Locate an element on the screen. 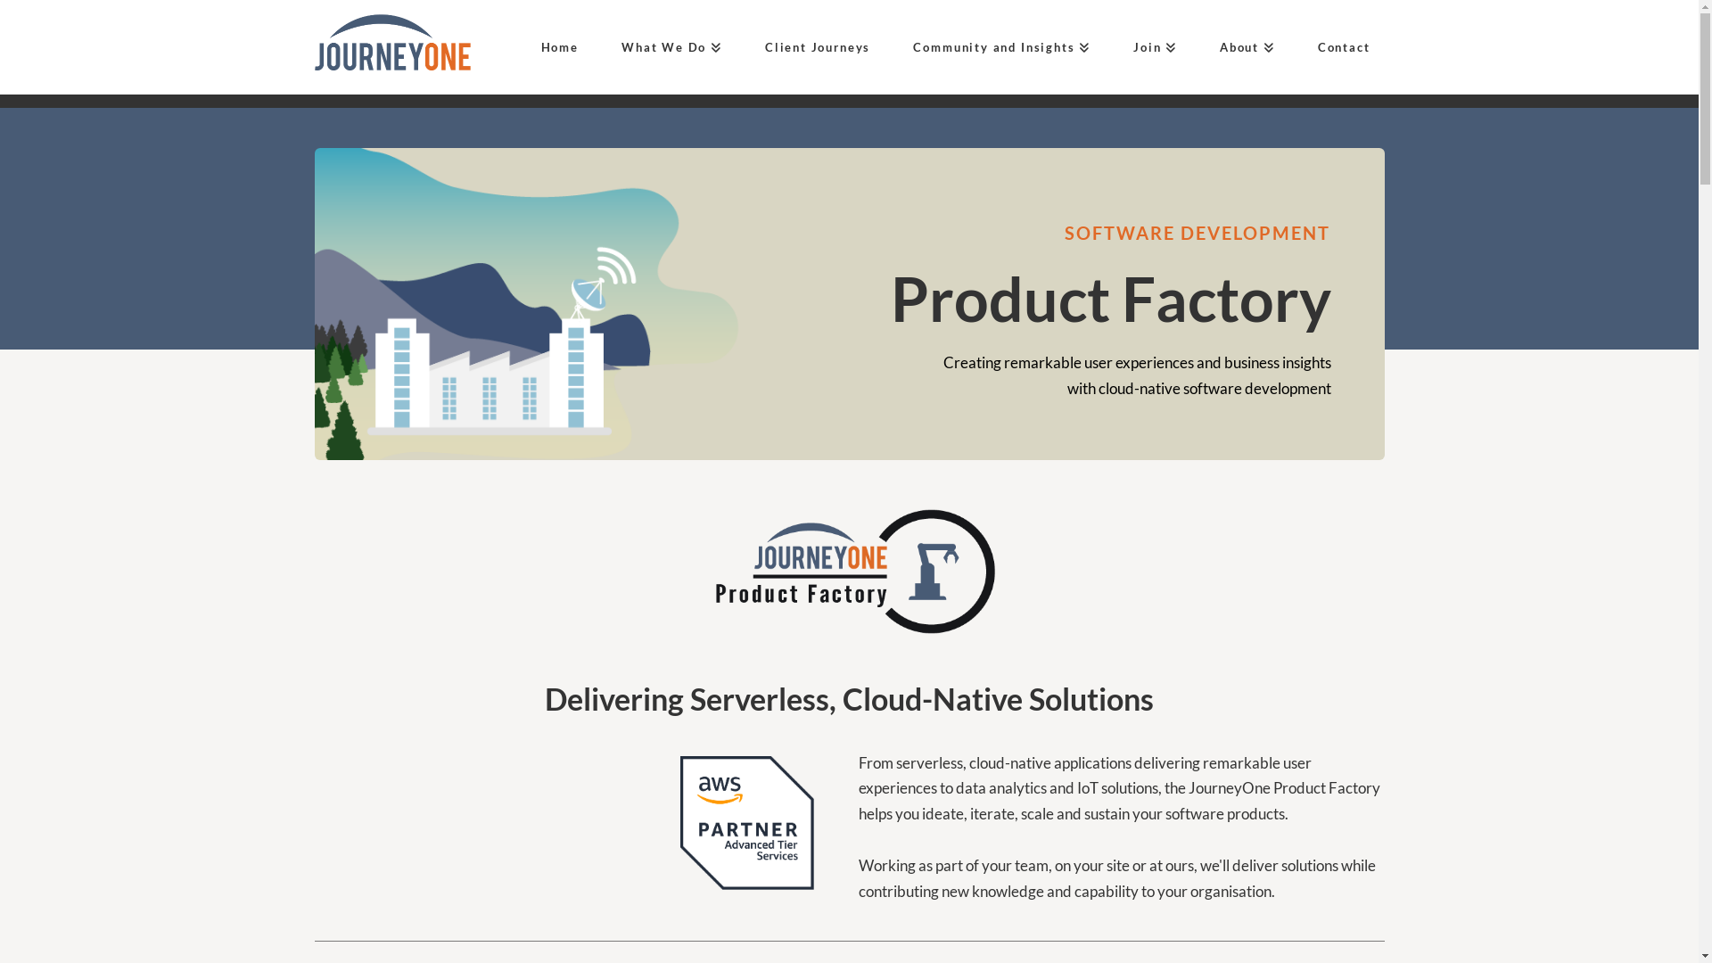 Image resolution: width=1712 pixels, height=963 pixels. Home is located at coordinates (553, 47).